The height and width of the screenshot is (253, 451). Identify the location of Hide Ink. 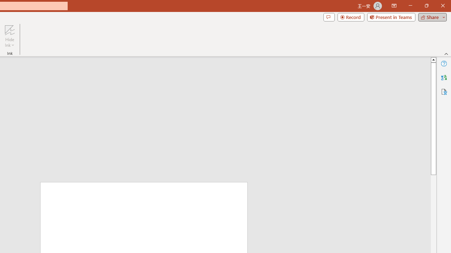
(10, 30).